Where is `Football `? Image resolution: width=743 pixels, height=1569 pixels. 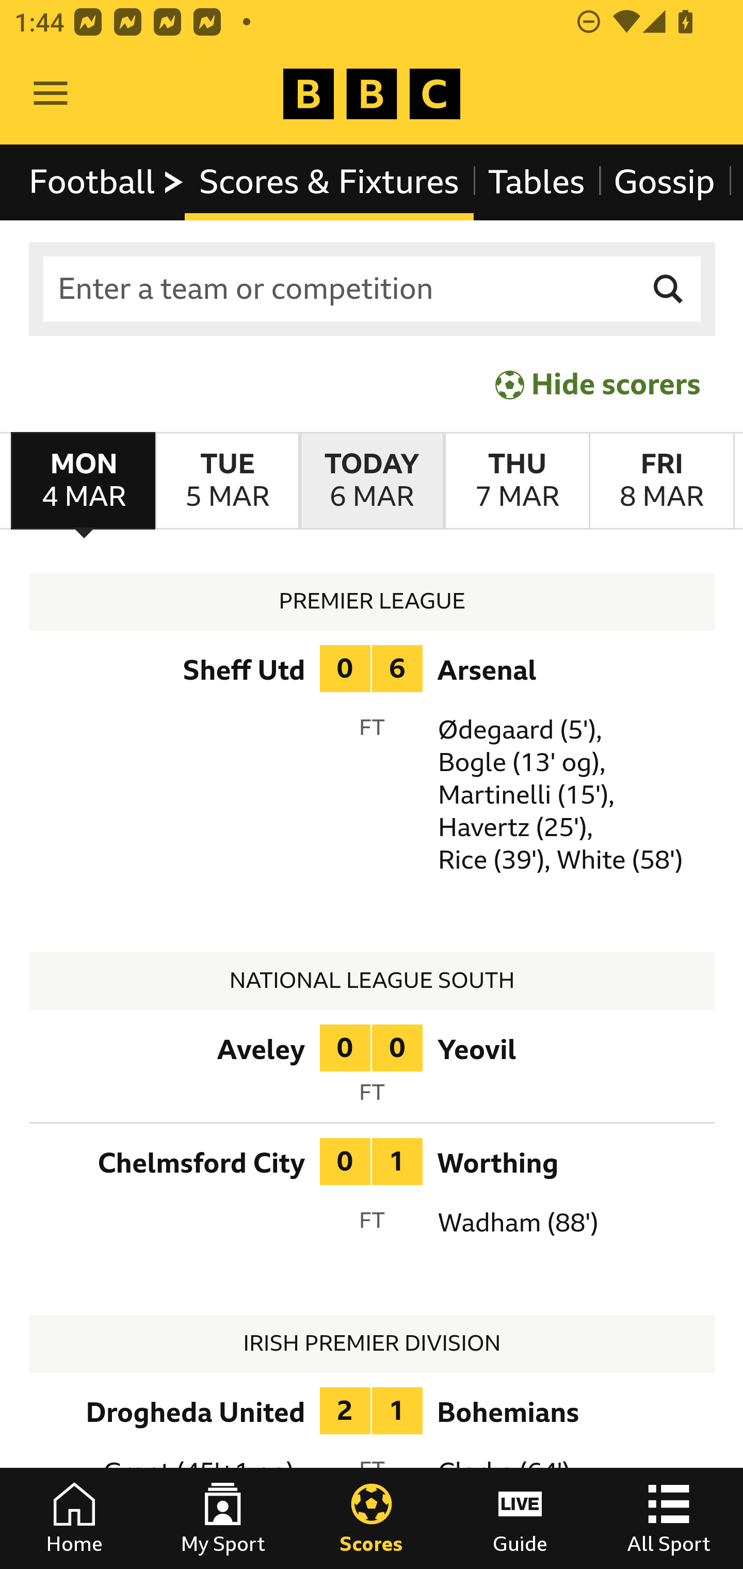
Football  is located at coordinates (107, 182).